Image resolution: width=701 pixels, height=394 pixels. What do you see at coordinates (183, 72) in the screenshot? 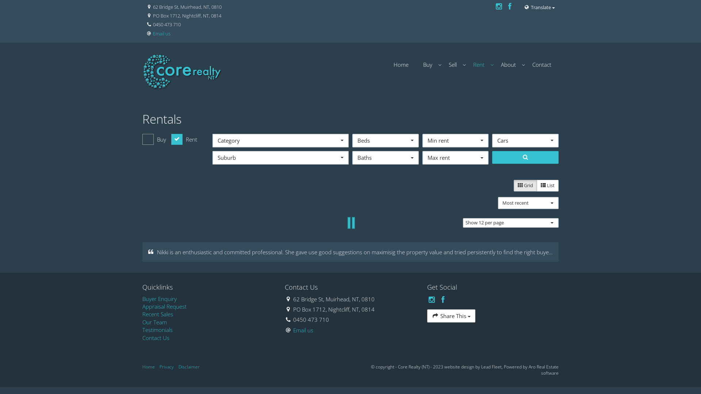
I see `Core Realty (NT)` at bounding box center [183, 72].